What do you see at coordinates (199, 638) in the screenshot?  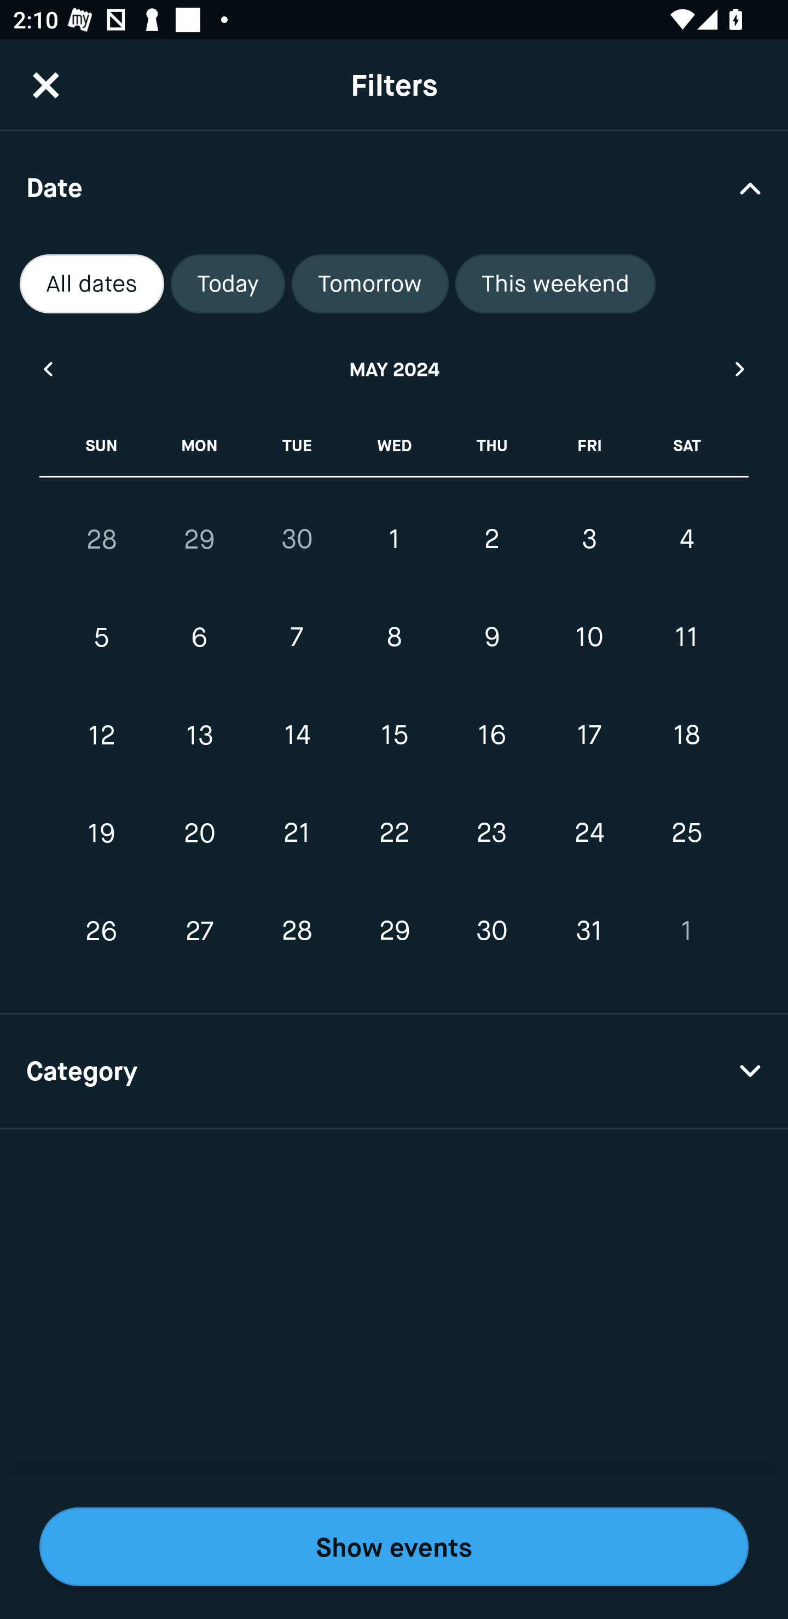 I see `6` at bounding box center [199, 638].